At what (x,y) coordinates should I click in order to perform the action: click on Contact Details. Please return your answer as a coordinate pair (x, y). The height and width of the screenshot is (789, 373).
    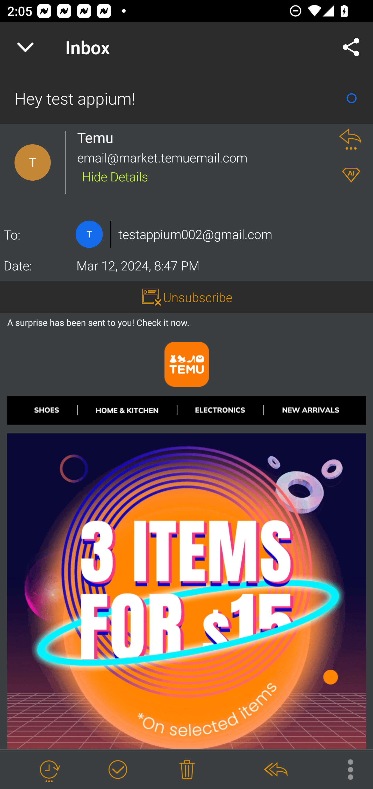
    Looking at the image, I should click on (89, 234).